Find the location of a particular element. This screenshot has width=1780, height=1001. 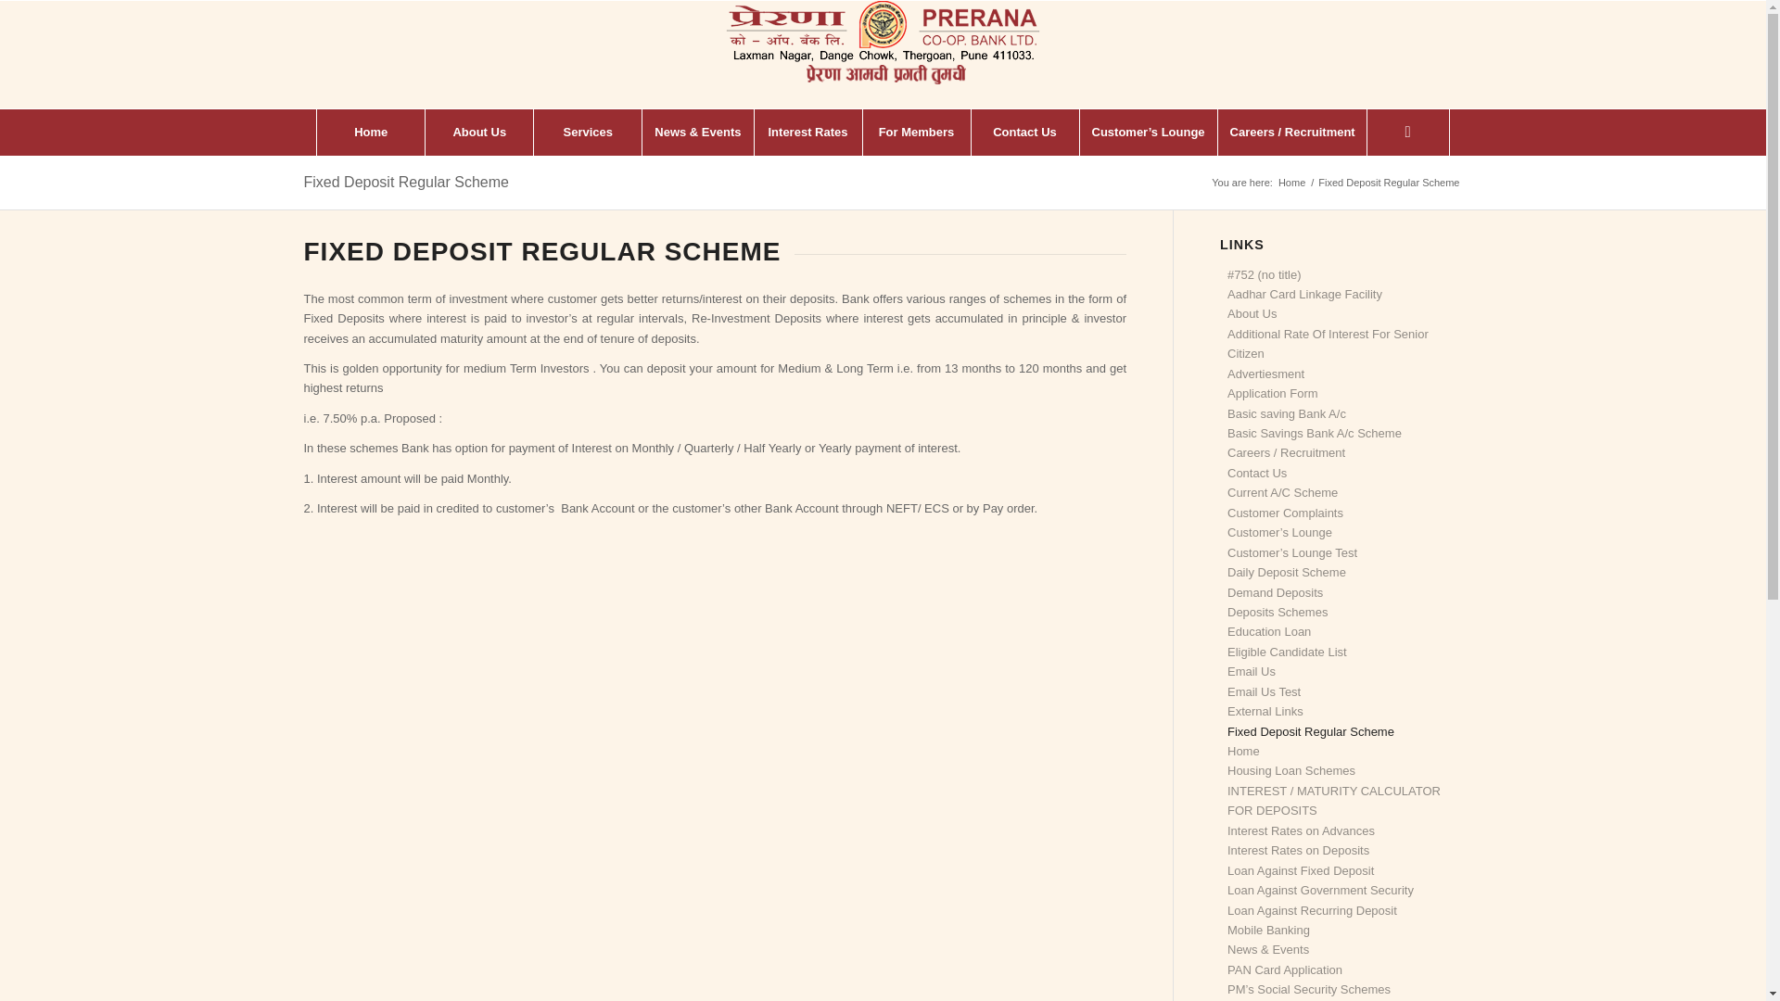

About Us is located at coordinates (1252, 313).